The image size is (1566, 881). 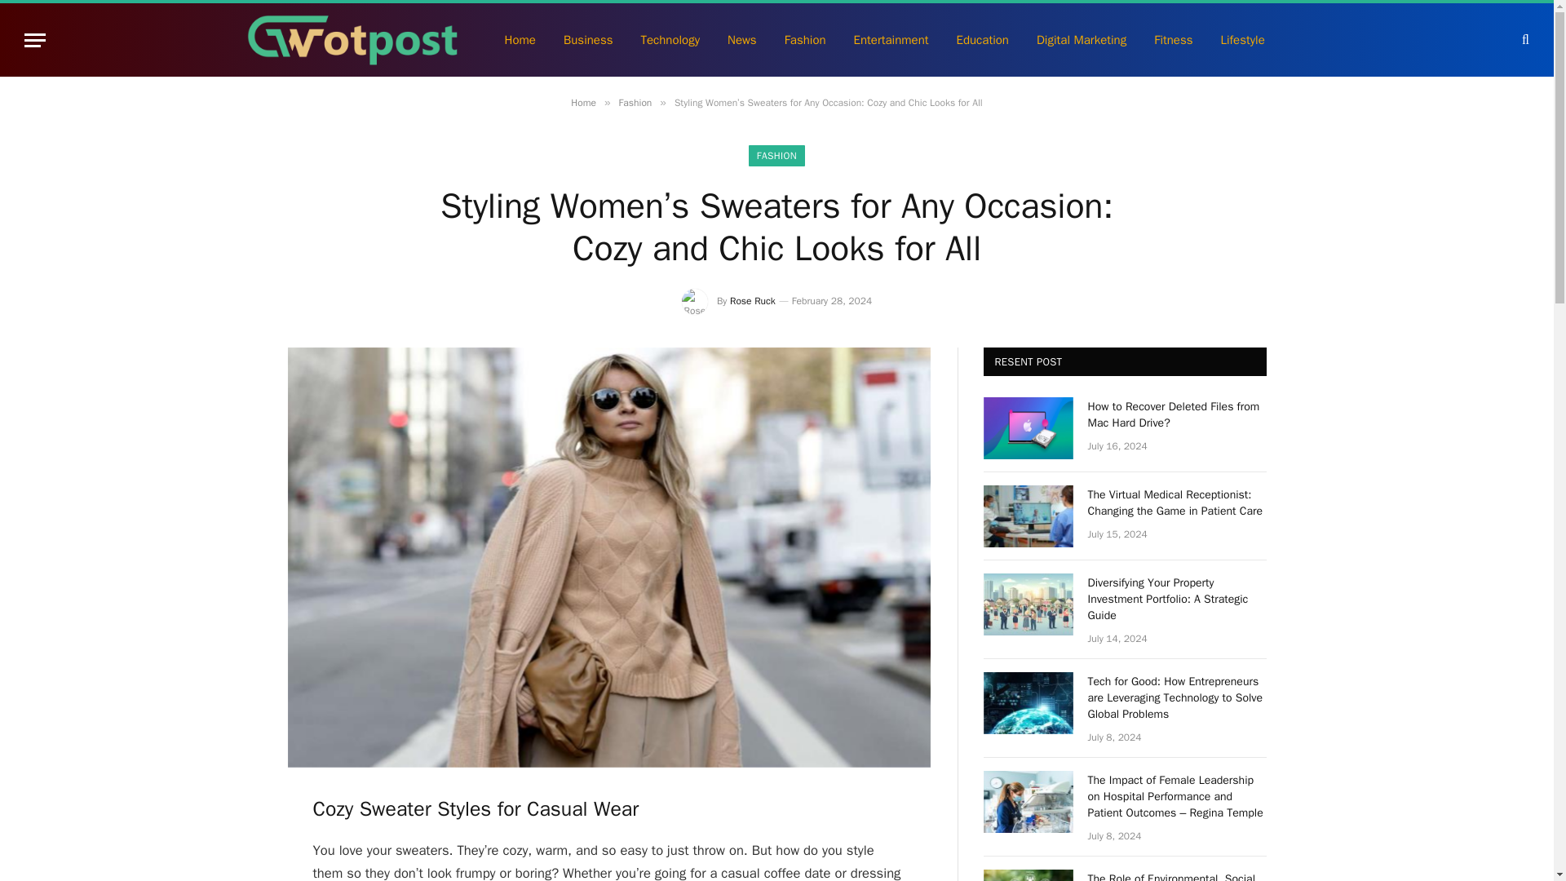 What do you see at coordinates (584, 102) in the screenshot?
I see `Home` at bounding box center [584, 102].